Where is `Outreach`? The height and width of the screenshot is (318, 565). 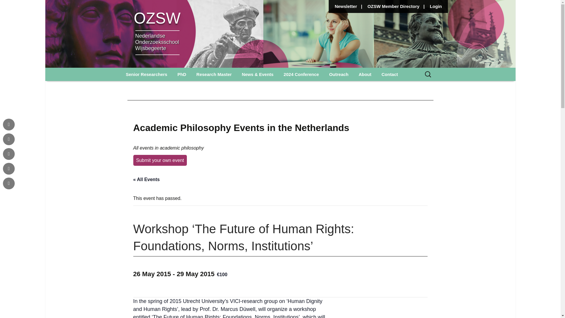 Outreach is located at coordinates (338, 74).